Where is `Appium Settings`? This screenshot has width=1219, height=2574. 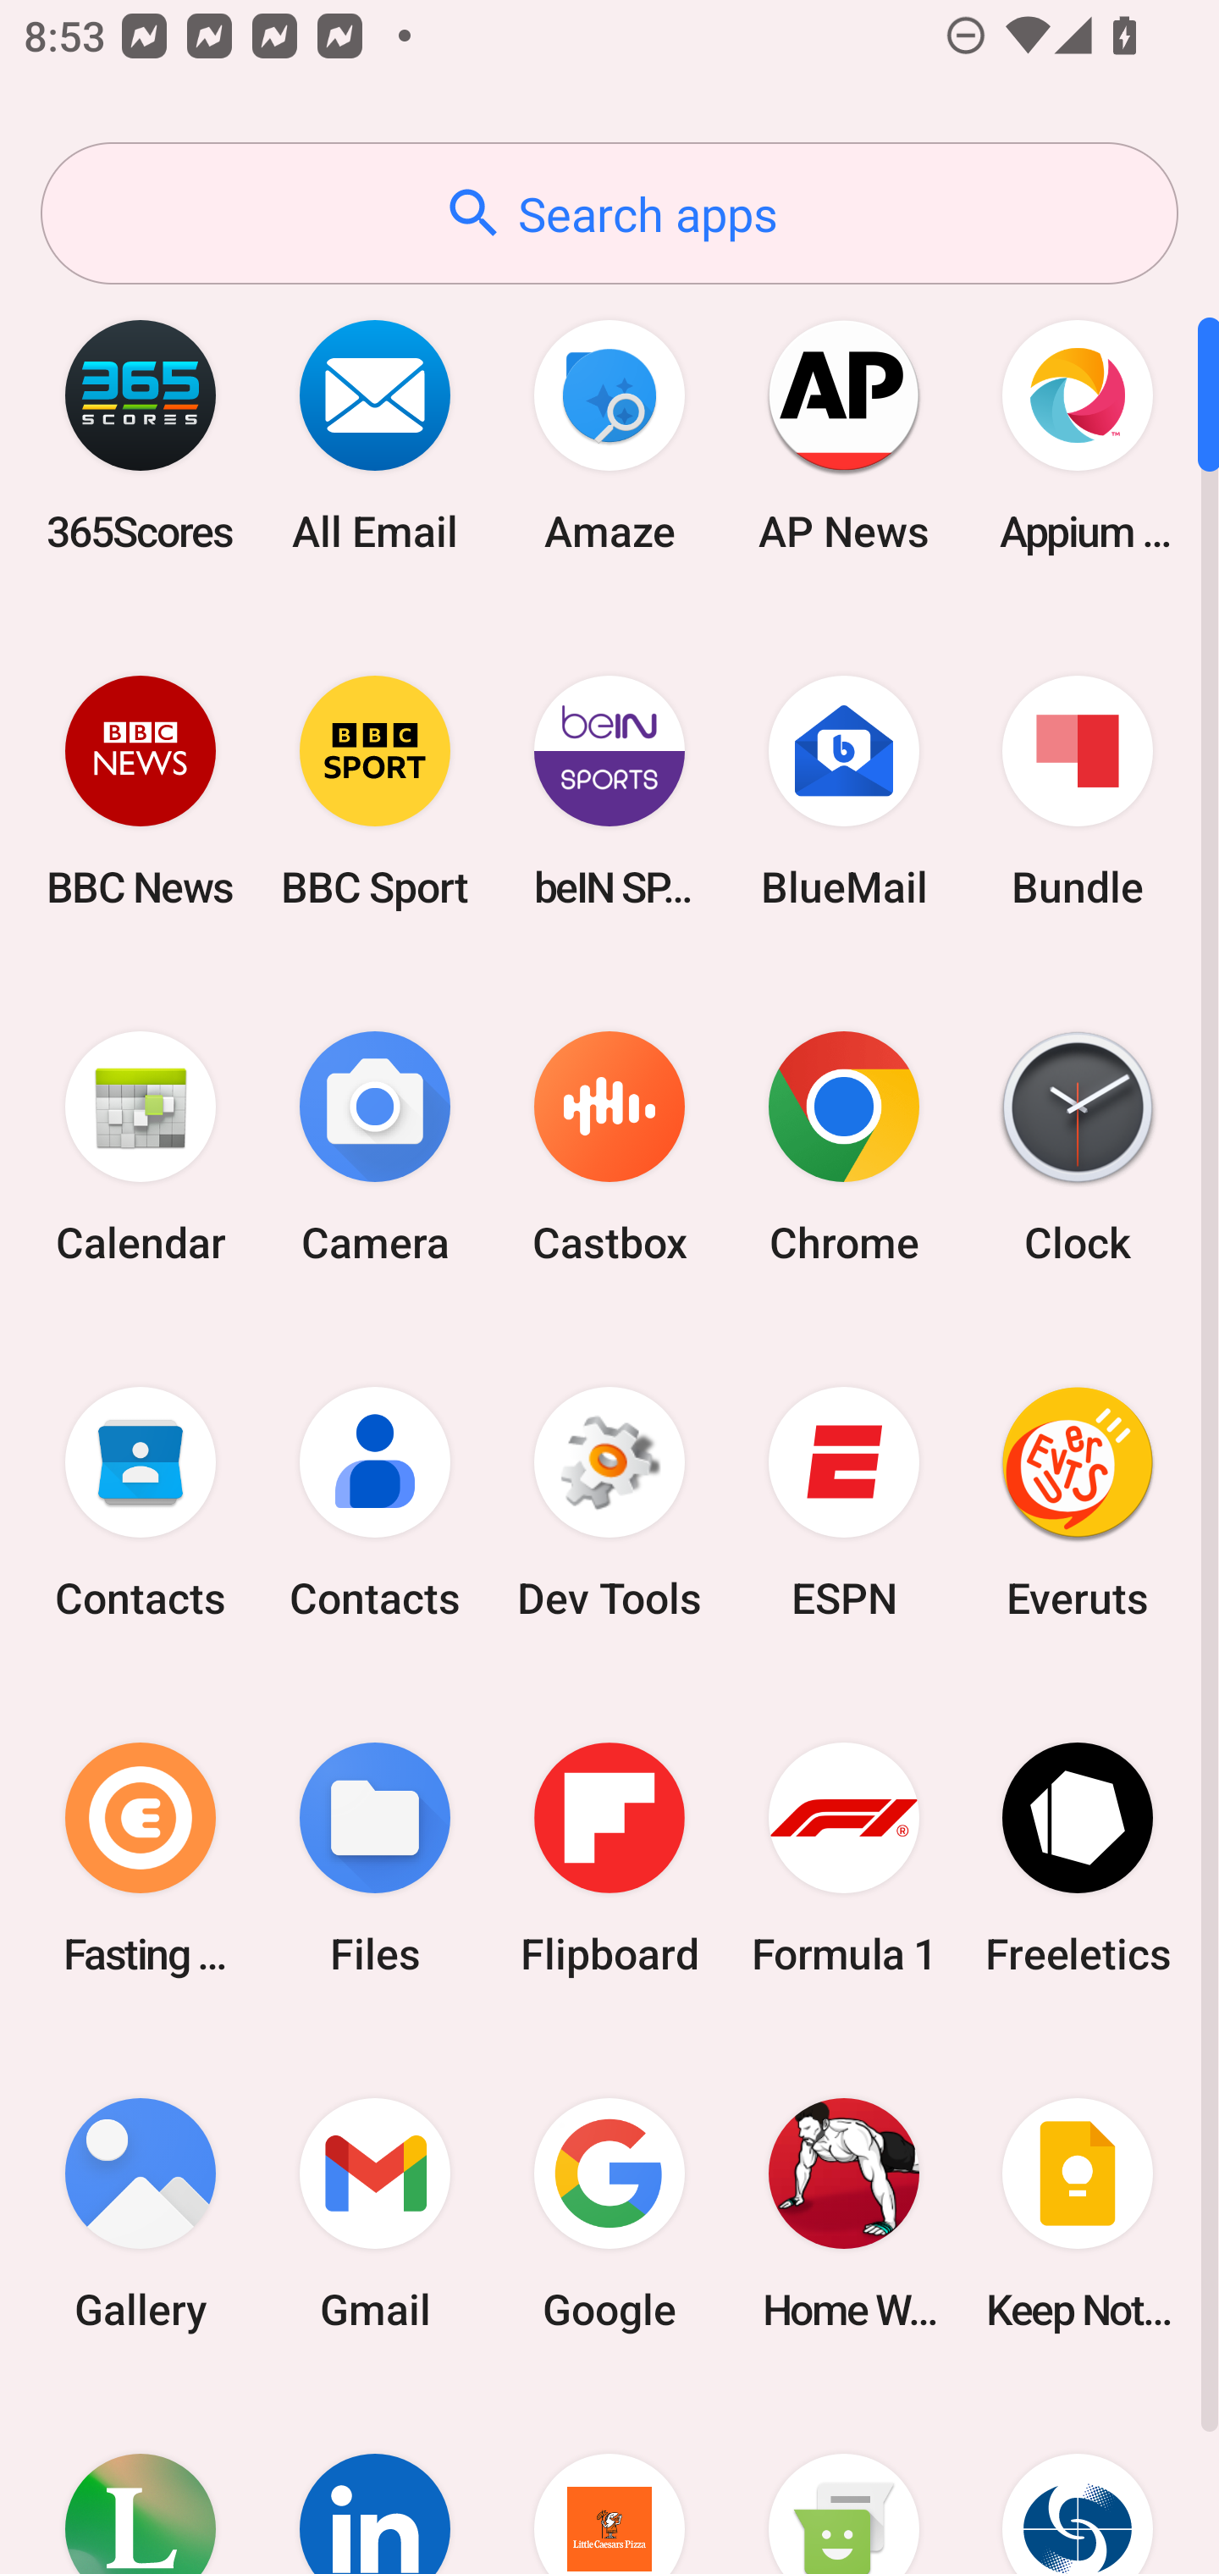
Appium Settings is located at coordinates (1078, 435).